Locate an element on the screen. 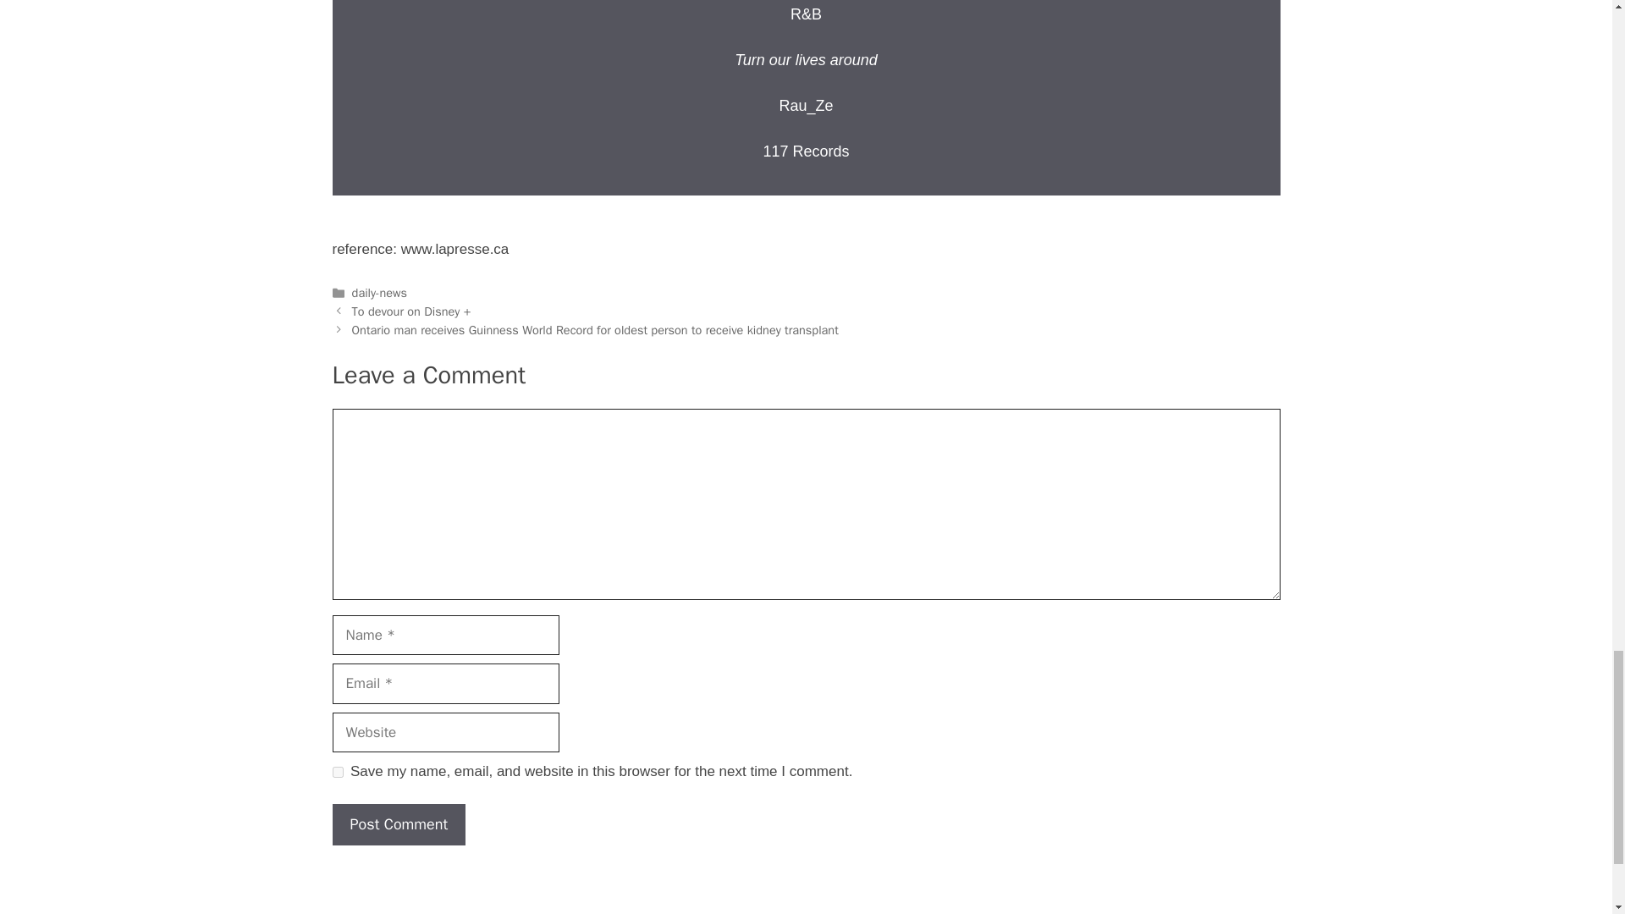  Post Comment is located at coordinates (398, 824).